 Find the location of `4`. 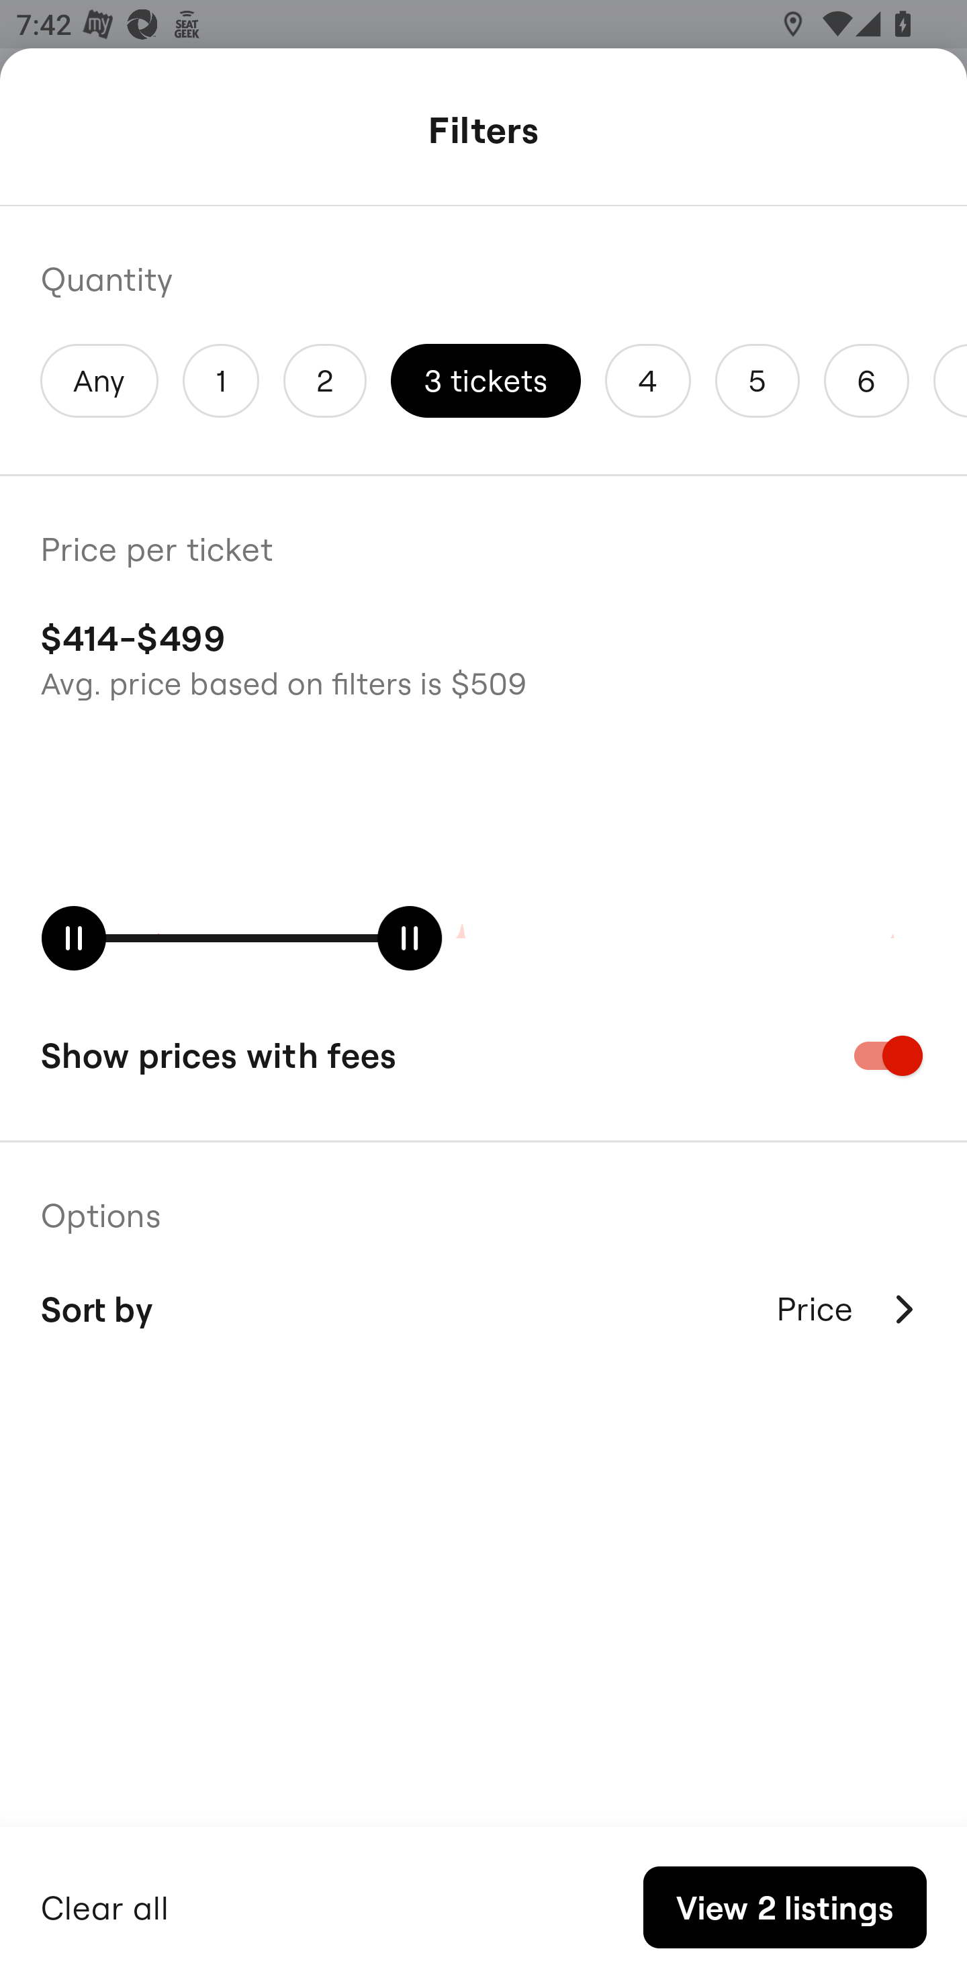

4 is located at coordinates (647, 380).